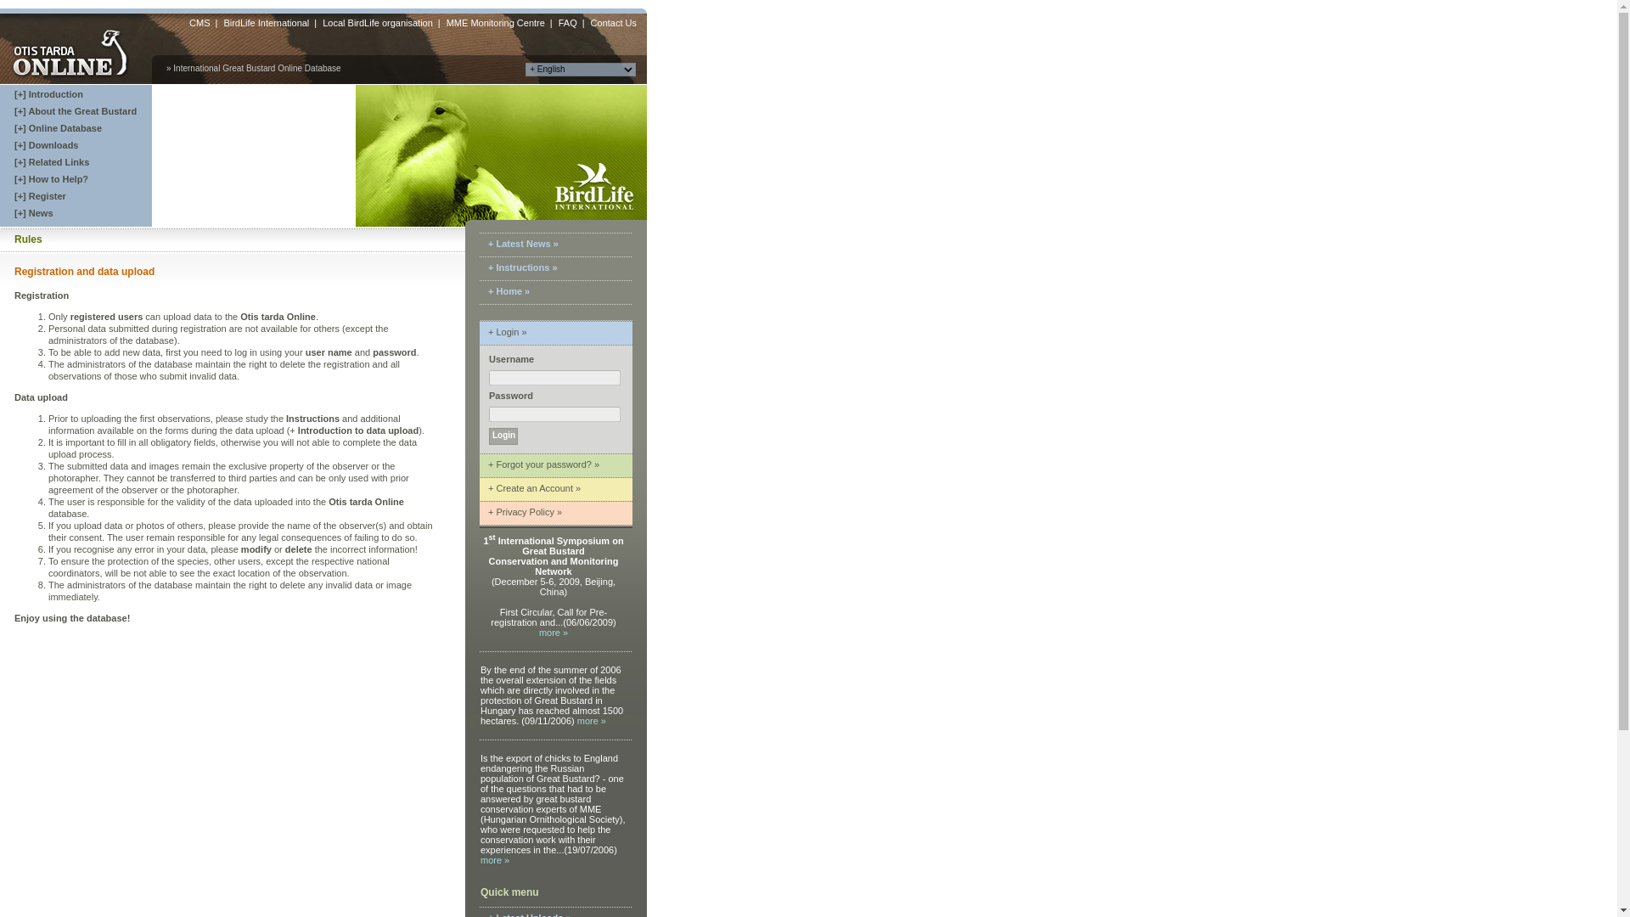 The width and height of the screenshot is (1630, 917). Describe the element at coordinates (265, 20) in the screenshot. I see `BirdLife International` at that location.